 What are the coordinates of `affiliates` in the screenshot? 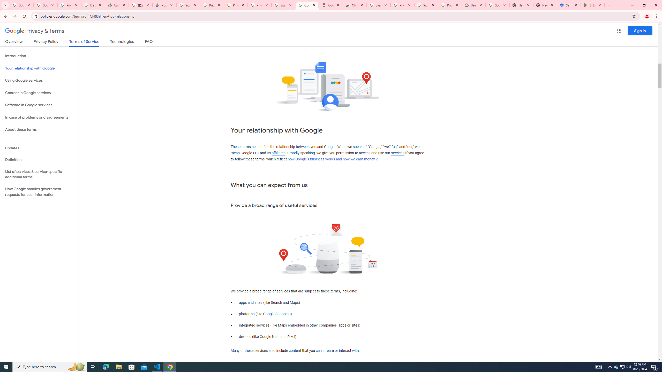 It's located at (278, 153).